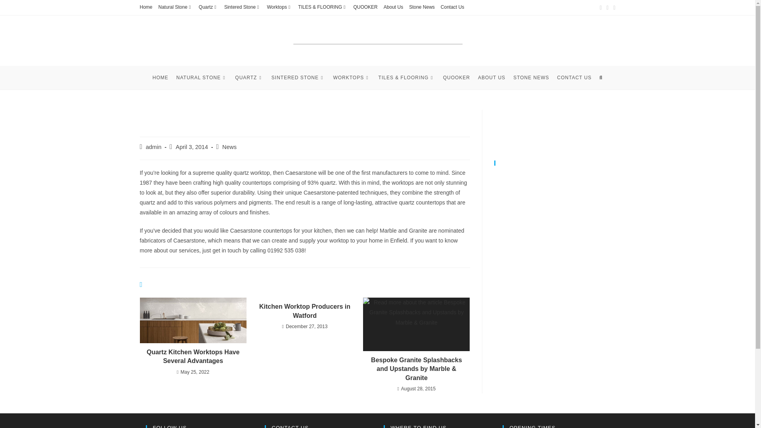 The width and height of the screenshot is (761, 428). Describe the element at coordinates (452, 7) in the screenshot. I see `Contact Us` at that location.